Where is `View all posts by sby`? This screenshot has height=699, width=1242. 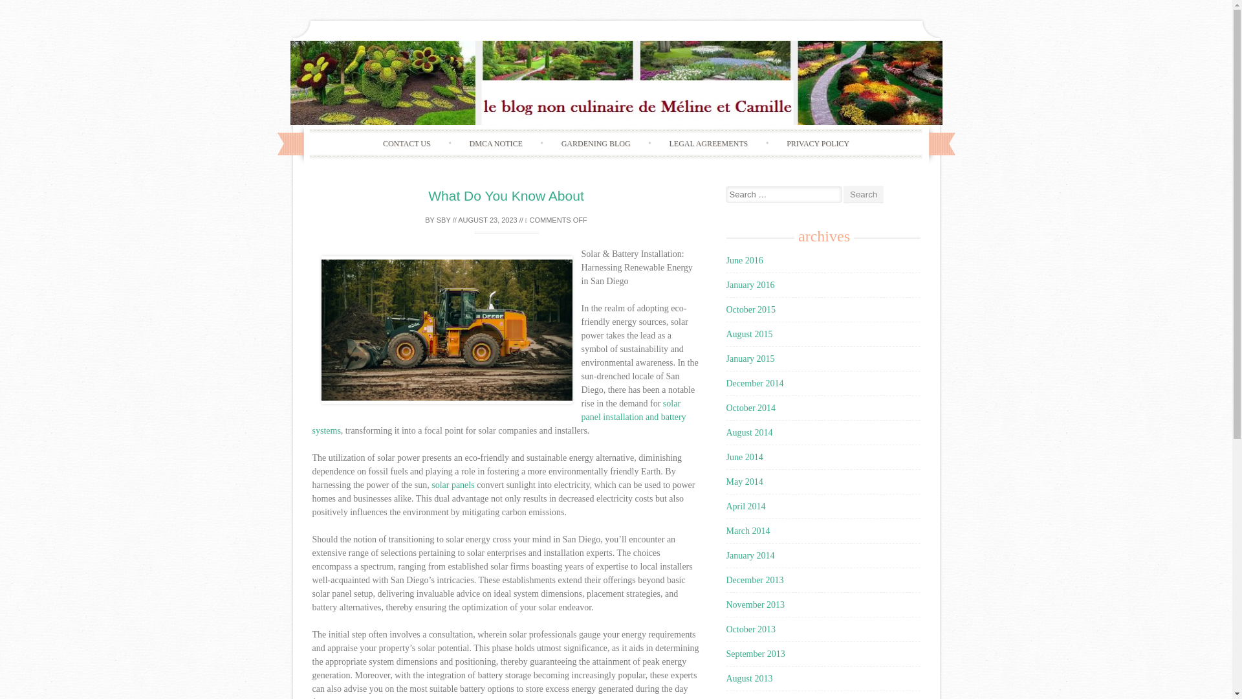
View all posts by sby is located at coordinates (444, 219).